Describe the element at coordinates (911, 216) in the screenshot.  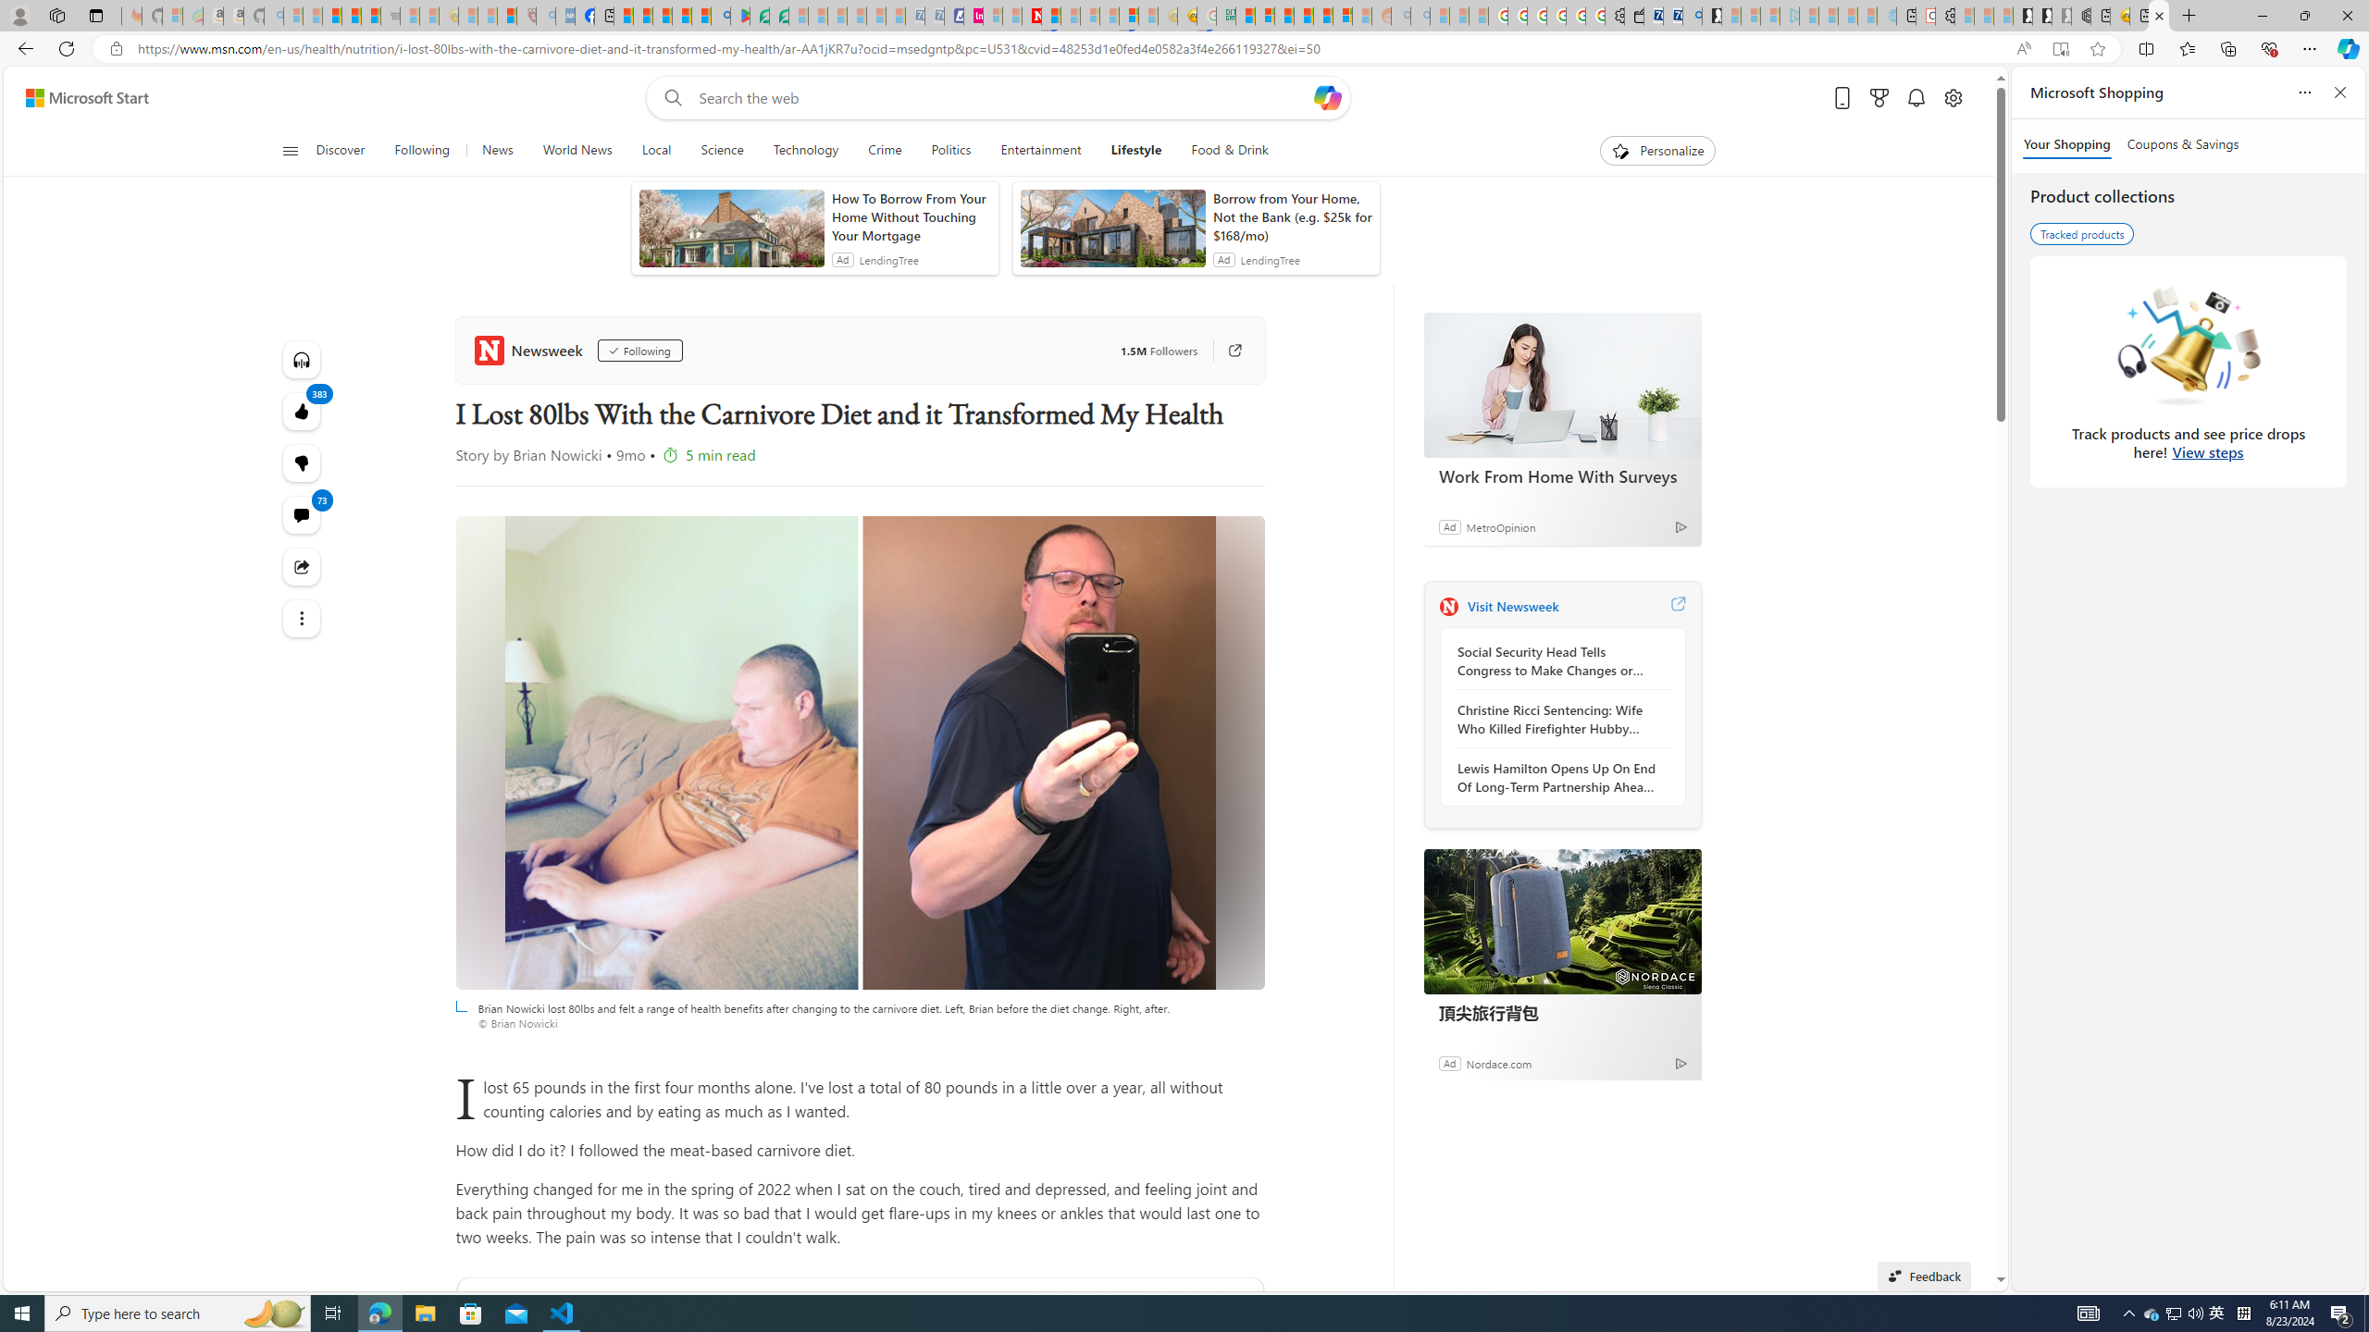
I see `How To Borrow From Your Home Without Touching Your Mortgage` at that location.